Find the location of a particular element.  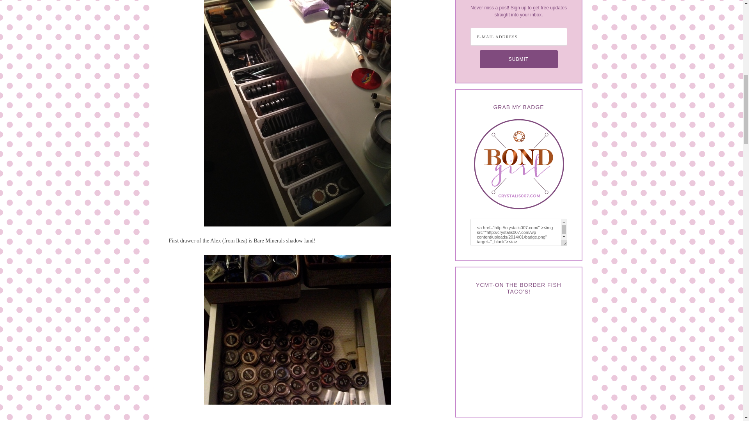

Submit is located at coordinates (519, 59).